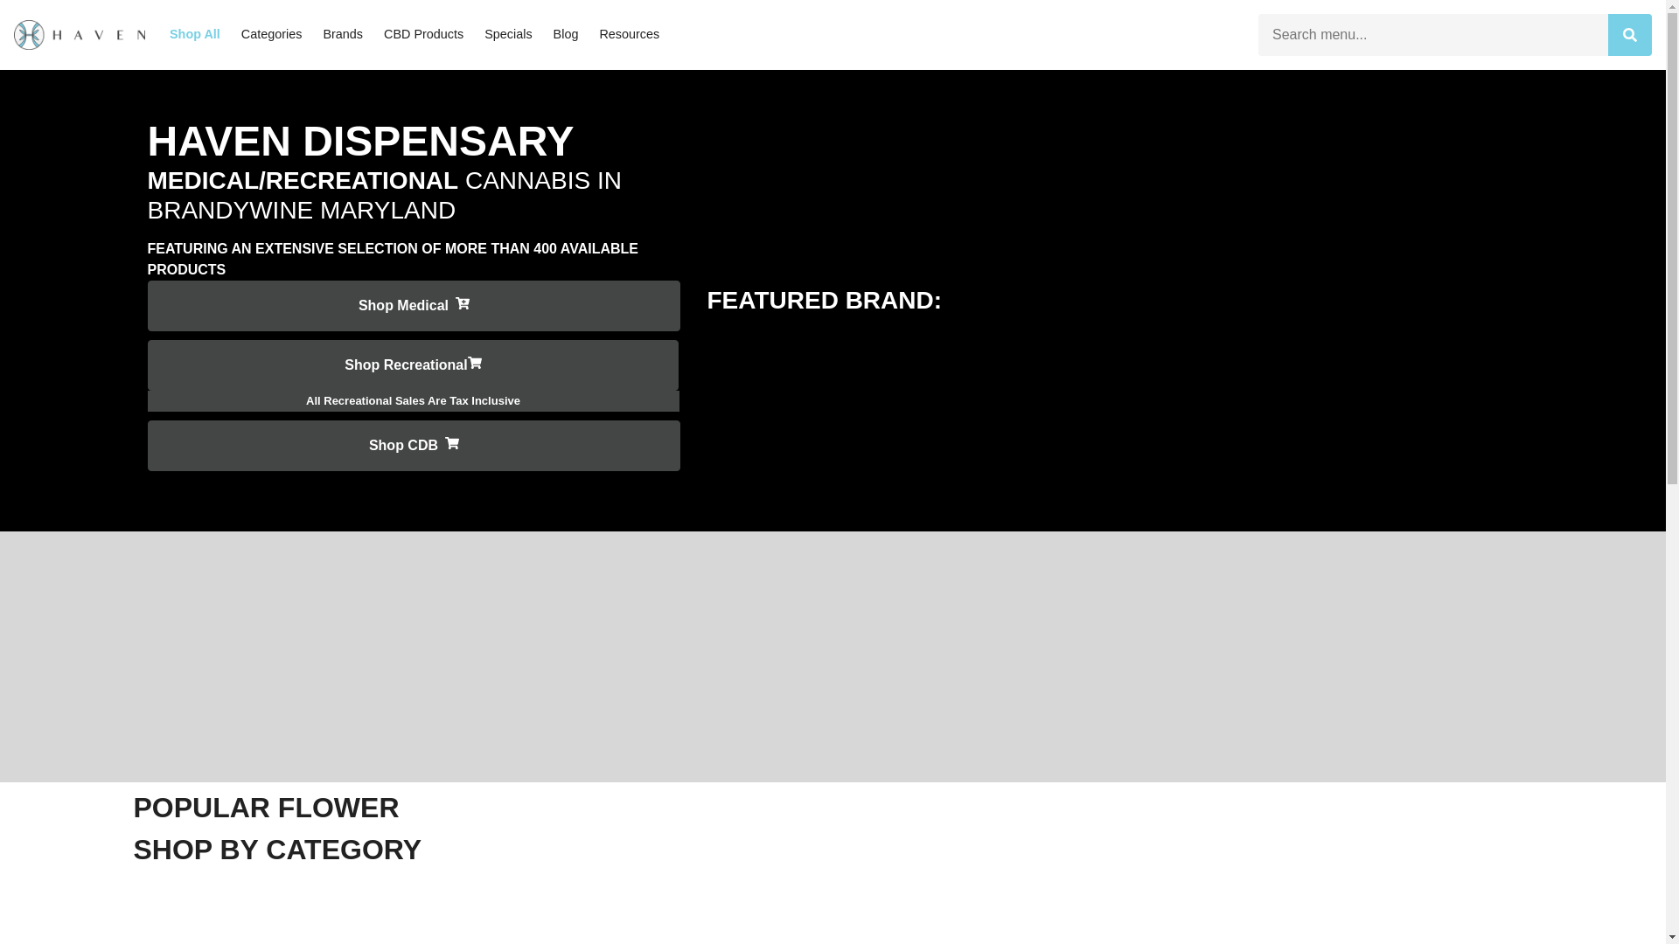 This screenshot has width=1679, height=944. Describe the element at coordinates (413, 365) in the screenshot. I see `Shop Menu` at that location.